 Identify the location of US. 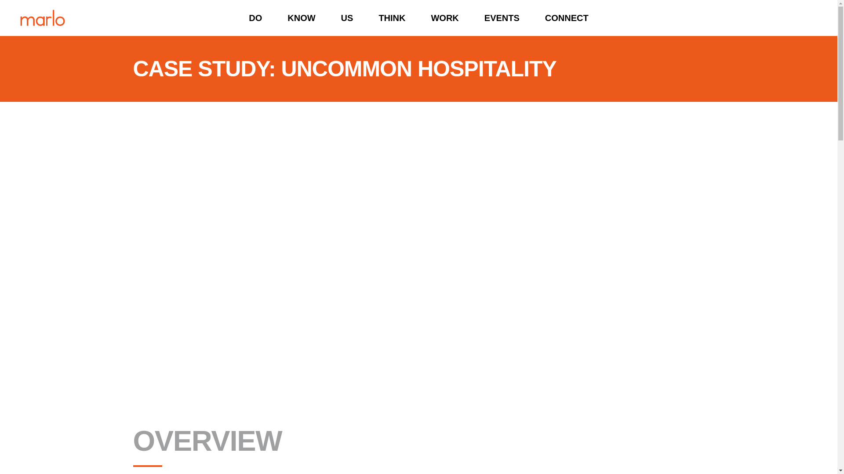
(347, 18).